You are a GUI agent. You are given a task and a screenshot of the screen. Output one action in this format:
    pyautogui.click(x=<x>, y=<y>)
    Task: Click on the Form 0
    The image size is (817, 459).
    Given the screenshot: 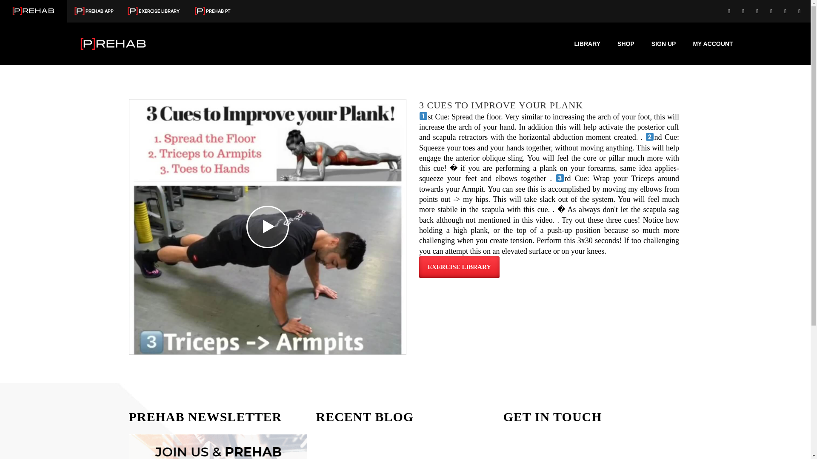 What is the action you would take?
    pyautogui.click(x=592, y=446)
    